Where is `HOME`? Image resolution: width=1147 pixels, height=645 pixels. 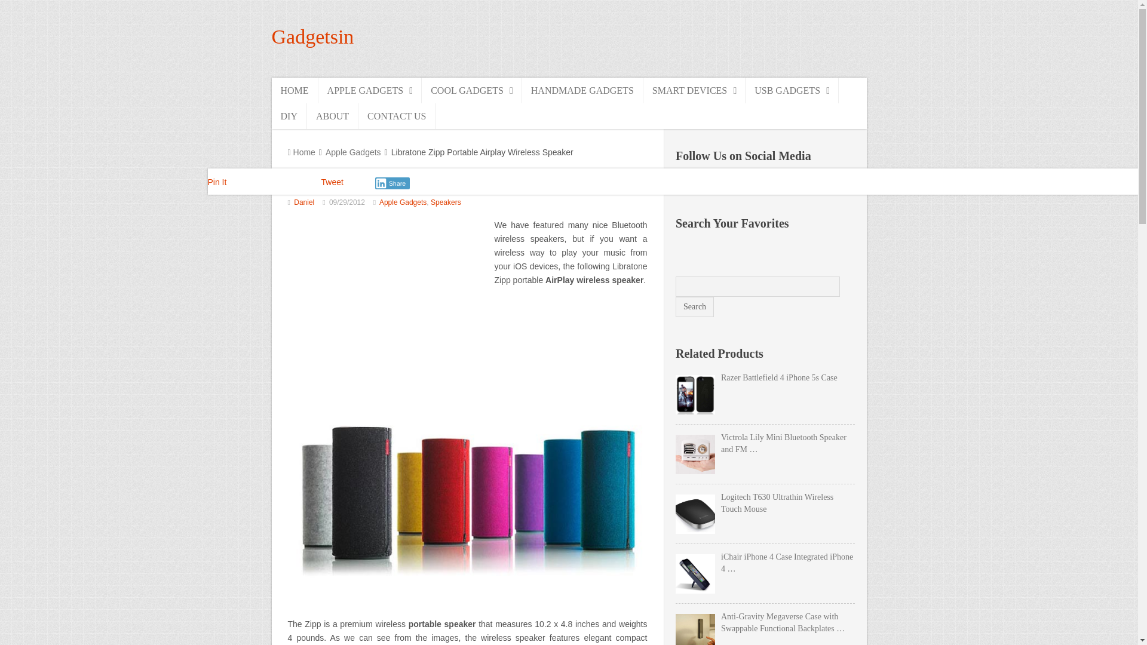 HOME is located at coordinates (294, 90).